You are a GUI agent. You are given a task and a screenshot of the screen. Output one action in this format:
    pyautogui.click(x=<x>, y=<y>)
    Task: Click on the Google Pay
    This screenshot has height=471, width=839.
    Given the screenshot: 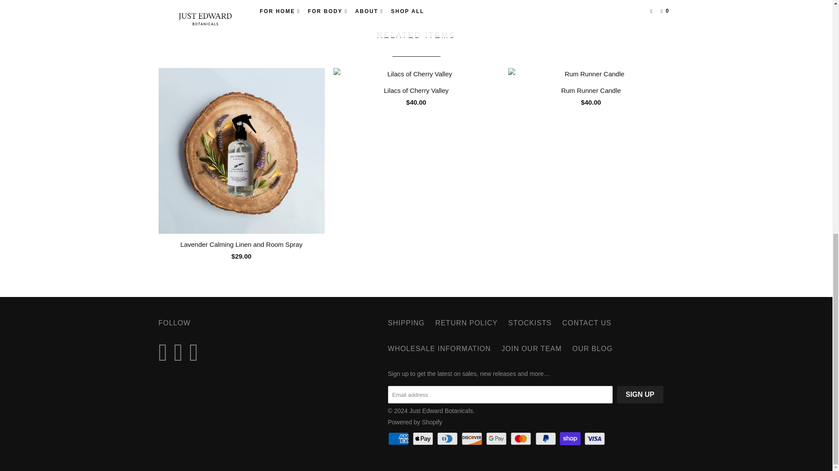 What is the action you would take?
    pyautogui.click(x=497, y=439)
    